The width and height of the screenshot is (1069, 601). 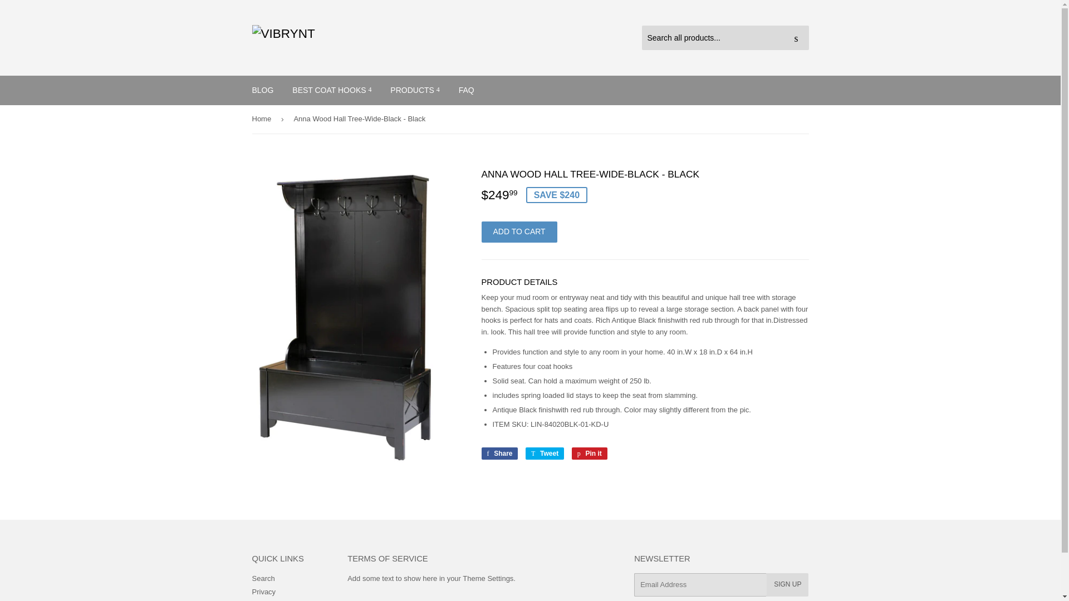 What do you see at coordinates (545, 453) in the screenshot?
I see `Tweet on Twitter` at bounding box center [545, 453].